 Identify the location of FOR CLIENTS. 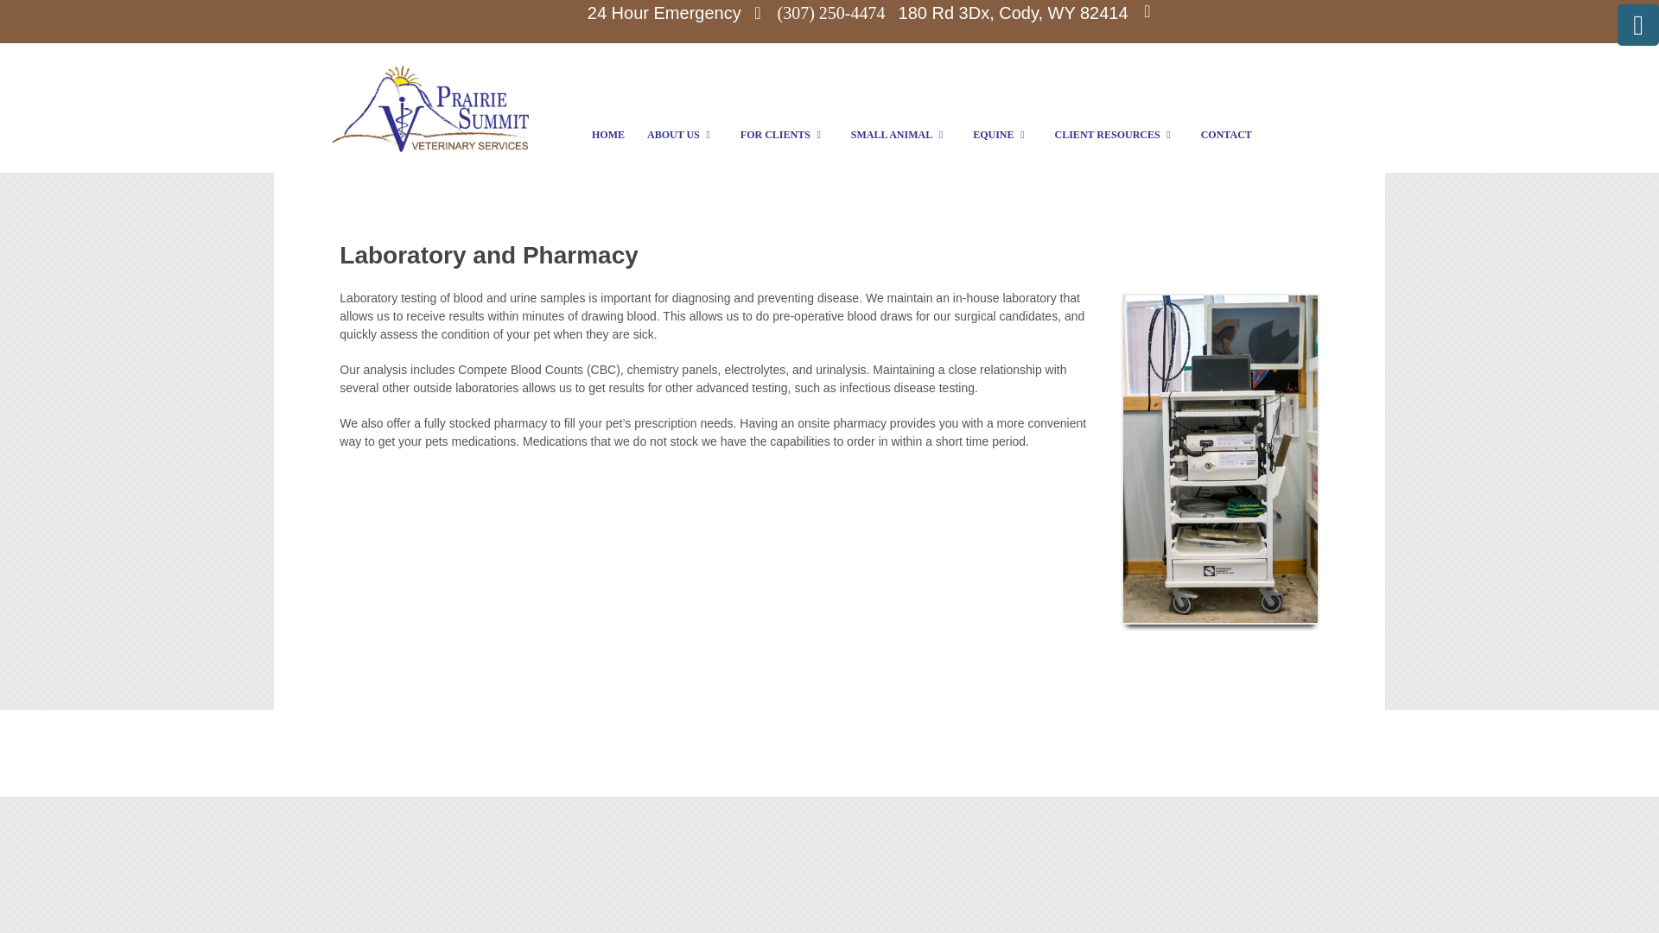
(785, 135).